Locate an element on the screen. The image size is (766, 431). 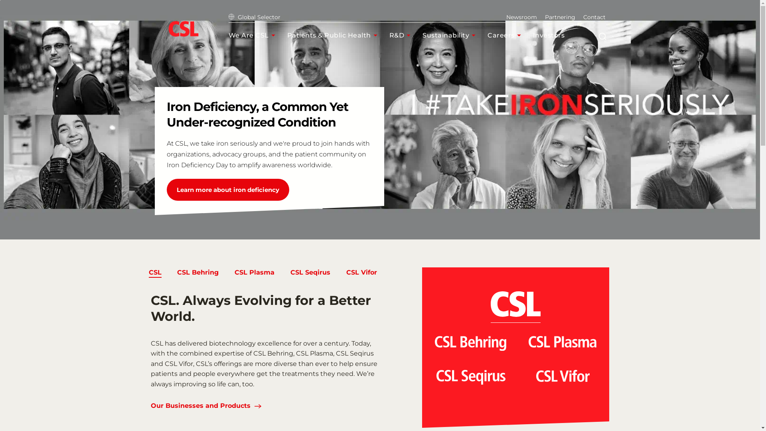
R&D is located at coordinates (402, 36).